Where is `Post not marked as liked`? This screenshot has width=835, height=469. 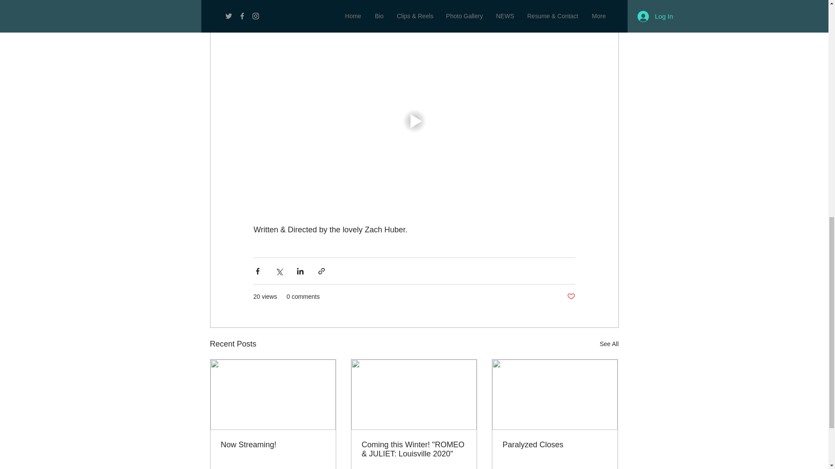
Post not marked as liked is located at coordinates (571, 297).